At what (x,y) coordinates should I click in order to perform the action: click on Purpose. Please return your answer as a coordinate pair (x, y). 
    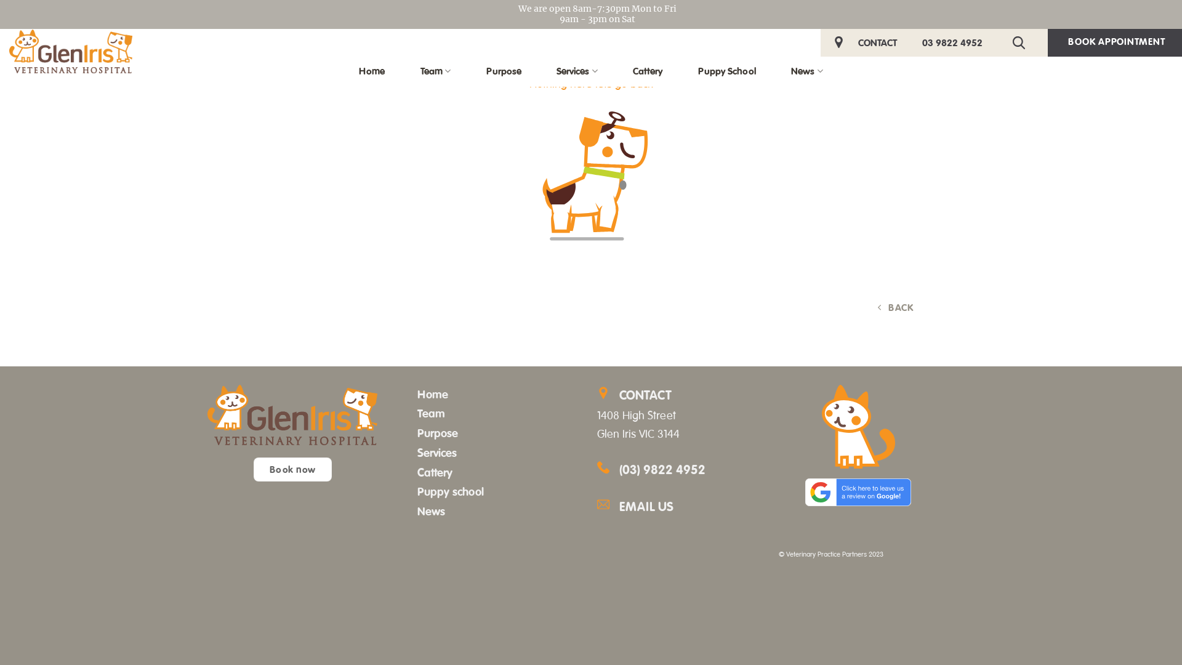
    Looking at the image, I should click on (504, 71).